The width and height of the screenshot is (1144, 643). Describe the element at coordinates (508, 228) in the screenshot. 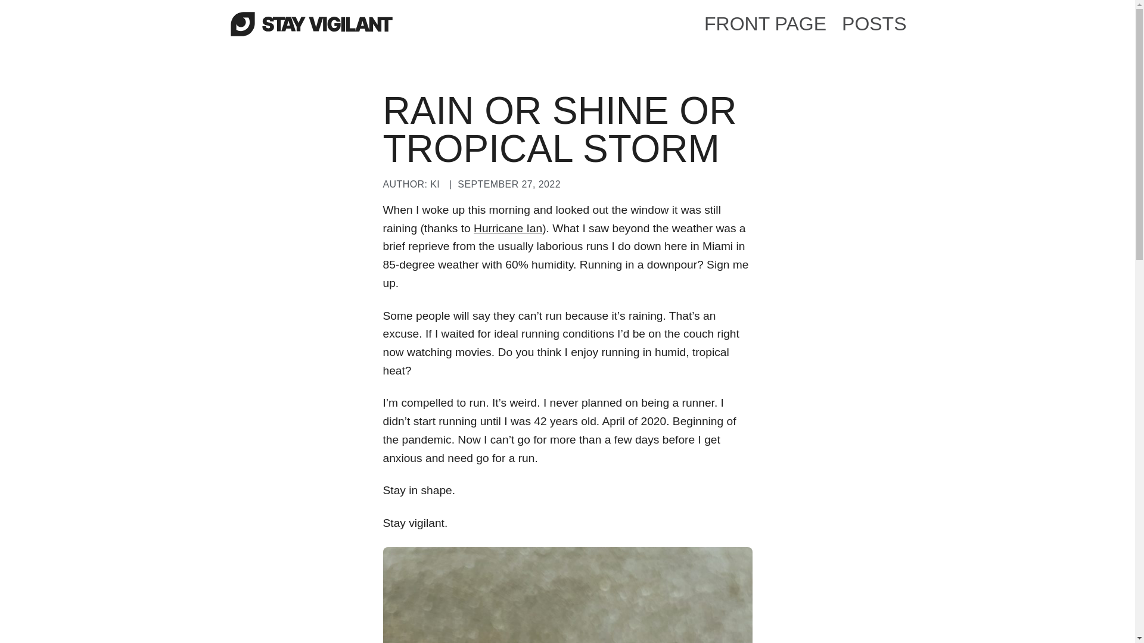

I see `Hurricane Ian` at that location.